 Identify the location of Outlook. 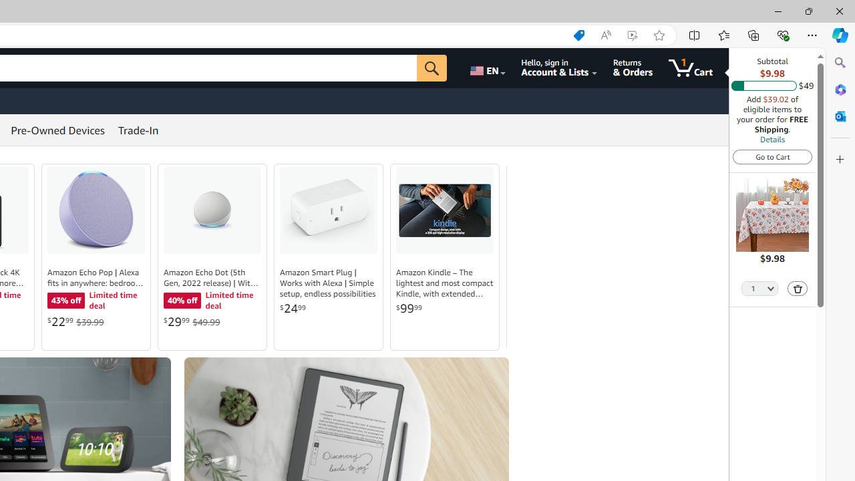
(840, 116).